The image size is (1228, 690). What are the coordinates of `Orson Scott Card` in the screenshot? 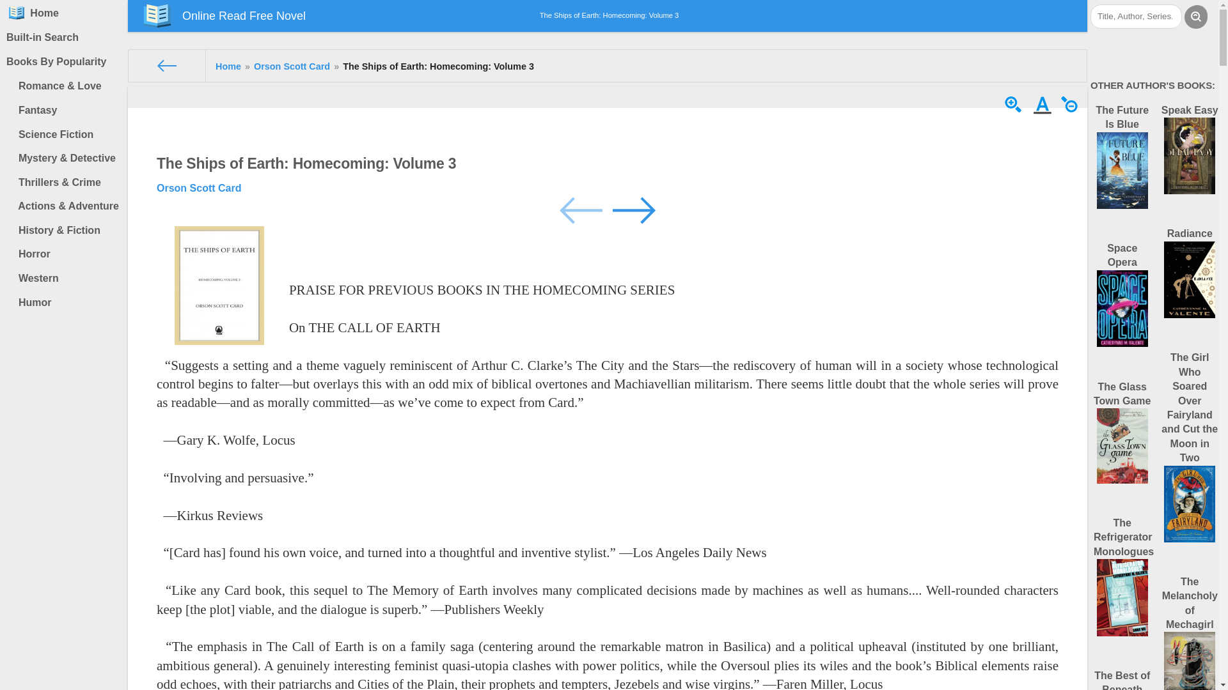 It's located at (198, 188).